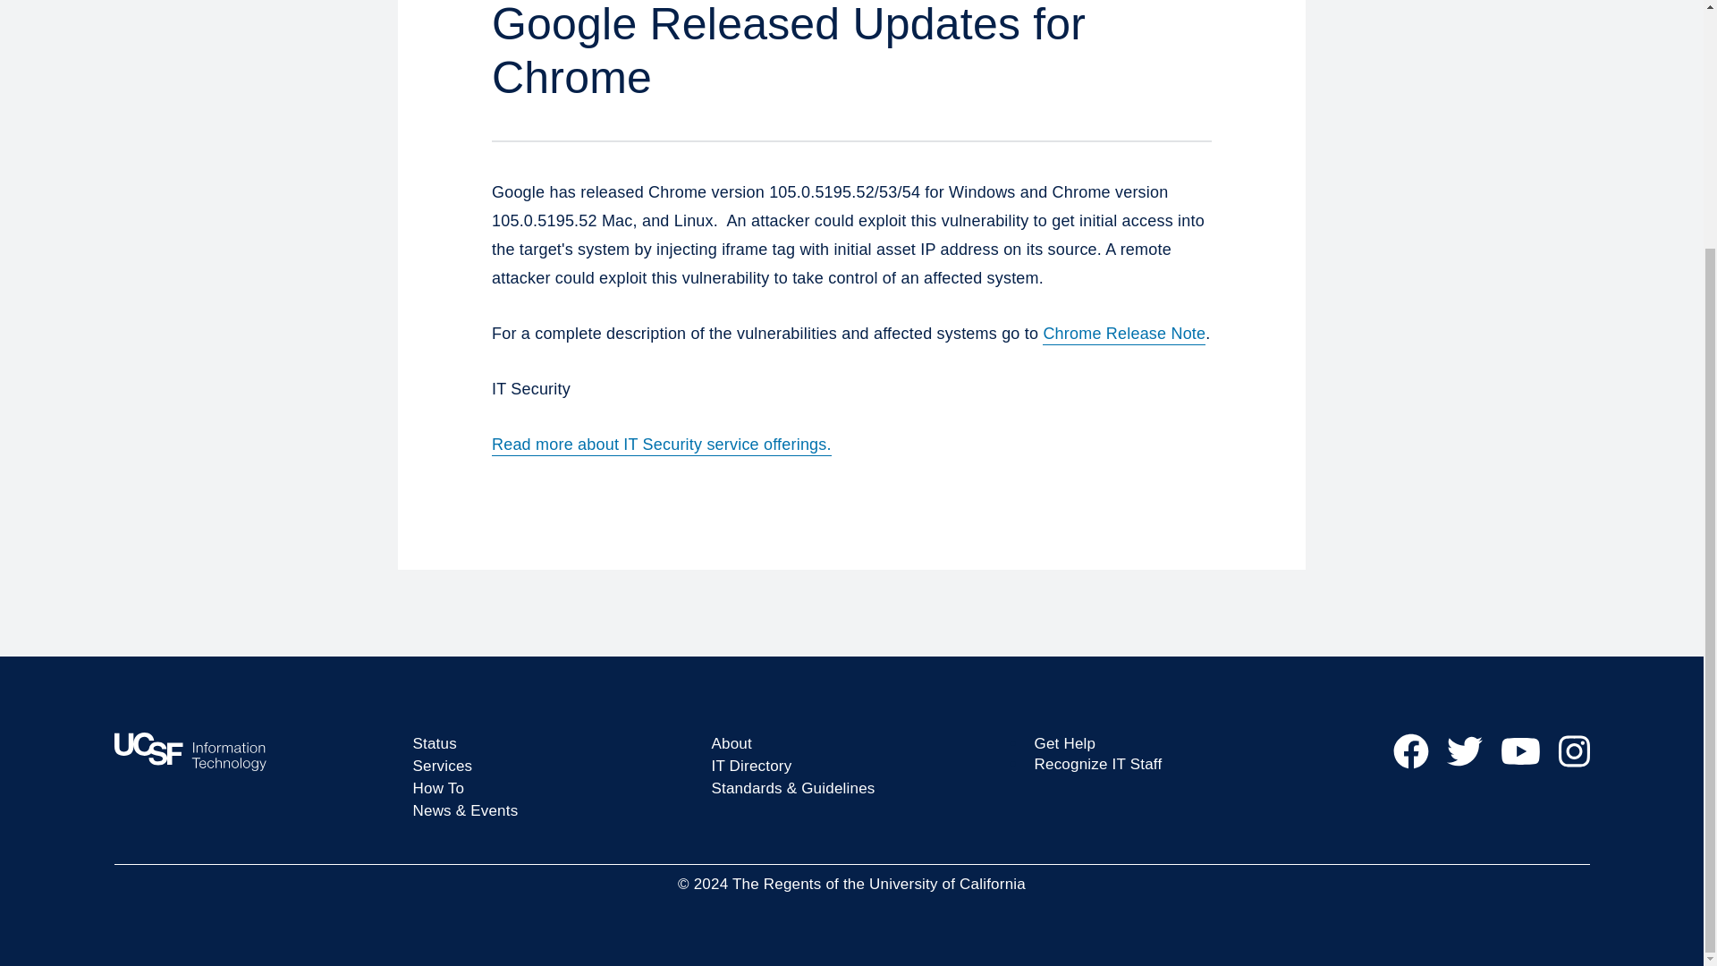 This screenshot has height=966, width=1717. What do you see at coordinates (751, 766) in the screenshot?
I see `IT Directory` at bounding box center [751, 766].